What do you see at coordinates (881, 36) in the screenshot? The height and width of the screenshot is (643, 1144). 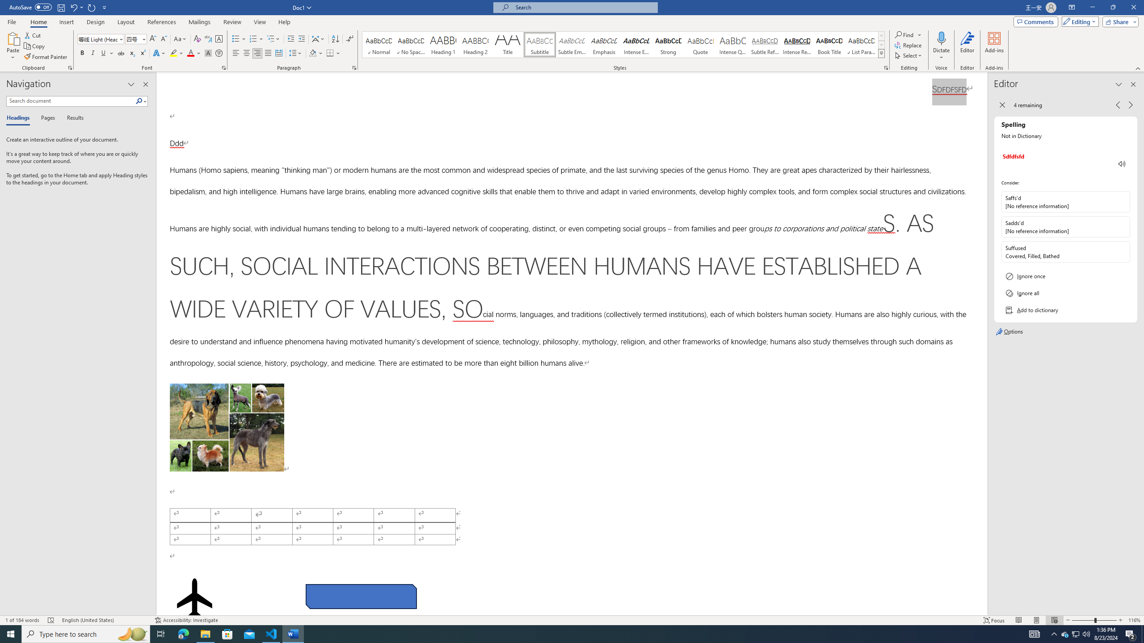 I see `Row up` at bounding box center [881, 36].